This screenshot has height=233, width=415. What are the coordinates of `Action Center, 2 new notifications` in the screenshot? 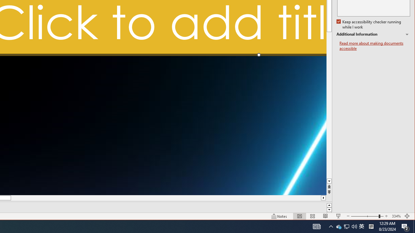 It's located at (338, 227).